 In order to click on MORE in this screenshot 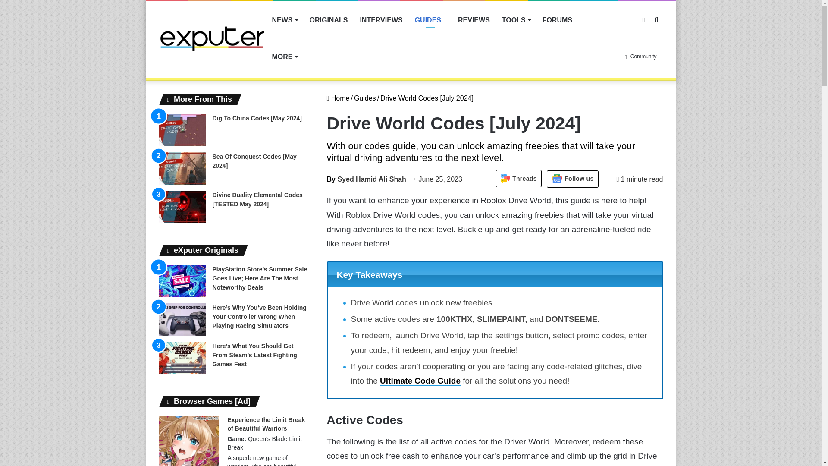, I will do `click(284, 56)`.